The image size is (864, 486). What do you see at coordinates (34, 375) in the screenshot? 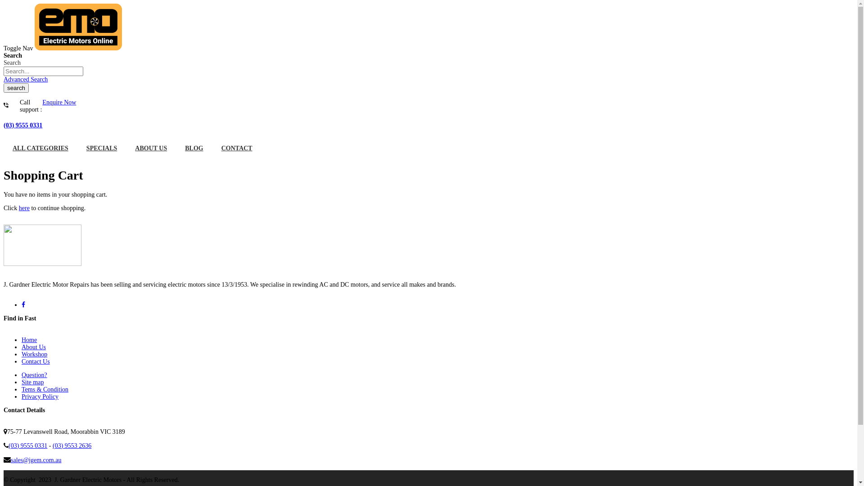
I see `Question?` at bounding box center [34, 375].